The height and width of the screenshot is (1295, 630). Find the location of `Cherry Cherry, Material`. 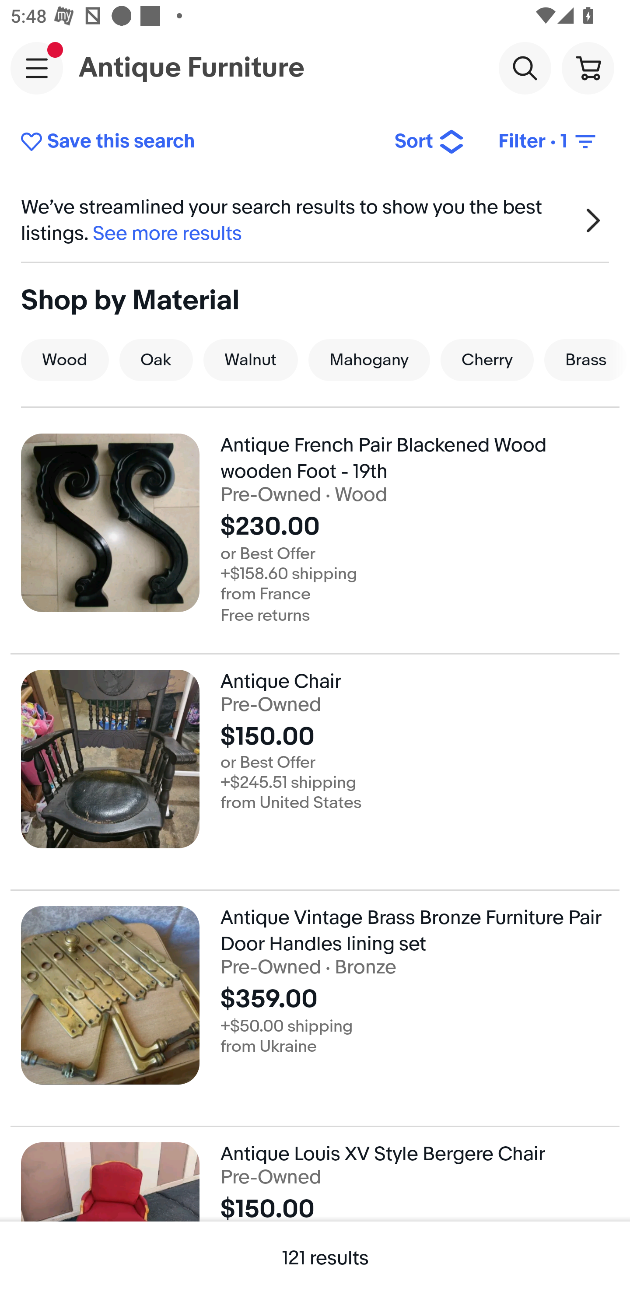

Cherry Cherry, Material is located at coordinates (486, 360).